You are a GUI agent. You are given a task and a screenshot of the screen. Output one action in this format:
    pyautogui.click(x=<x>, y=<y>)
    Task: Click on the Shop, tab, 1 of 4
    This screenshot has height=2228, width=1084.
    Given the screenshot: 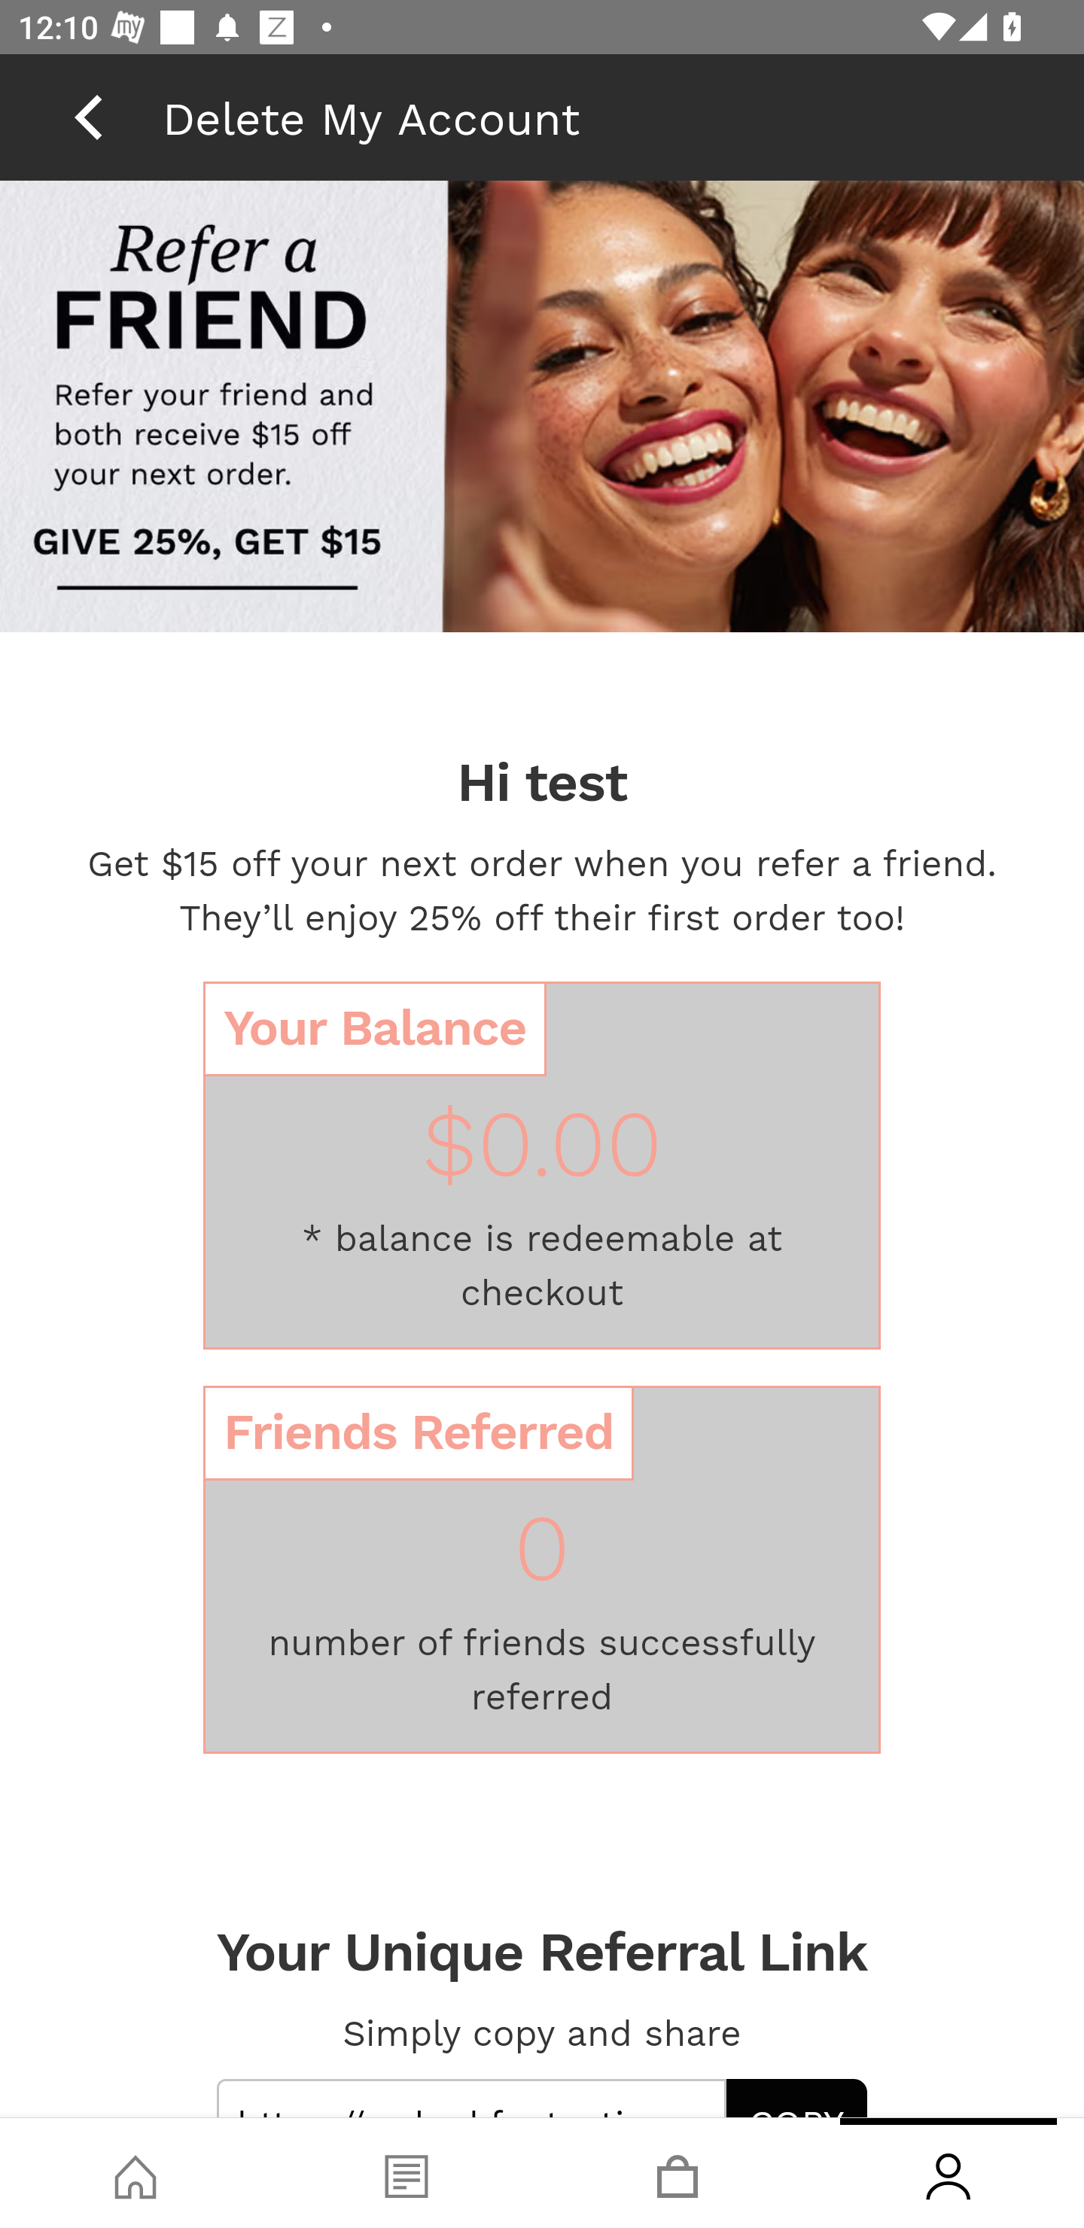 What is the action you would take?
    pyautogui.click(x=135, y=2173)
    